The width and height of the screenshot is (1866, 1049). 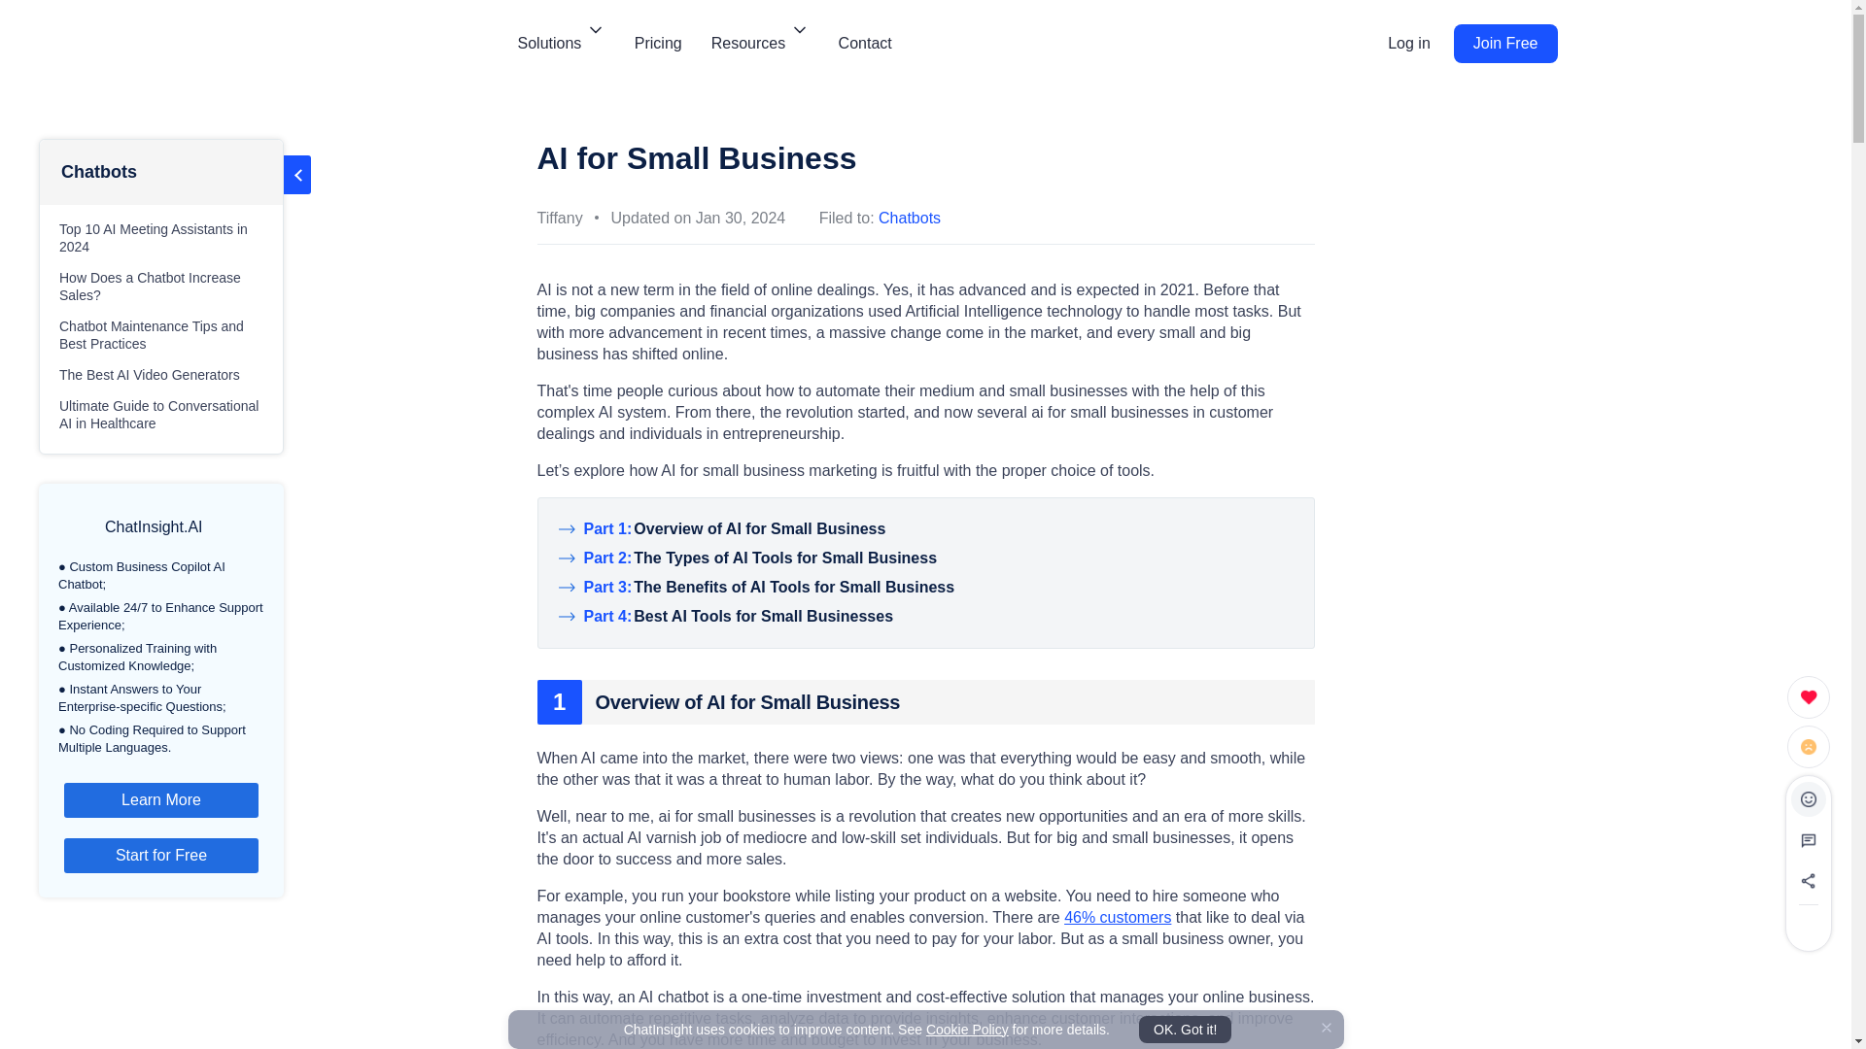 I want to click on The Best AI Video Generators, so click(x=161, y=374).